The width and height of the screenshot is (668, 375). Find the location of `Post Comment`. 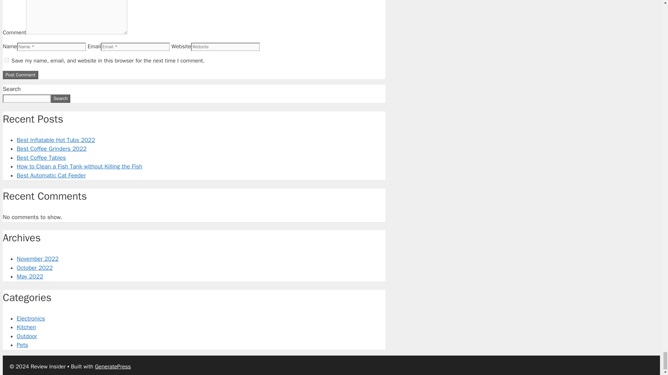

Post Comment is located at coordinates (20, 75).